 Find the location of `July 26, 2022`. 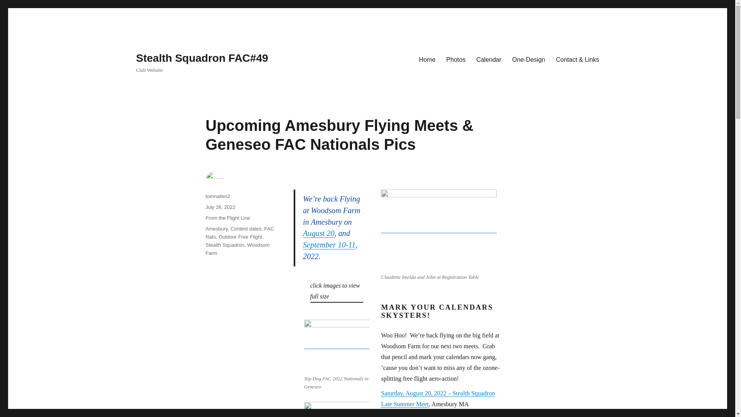

July 26, 2022 is located at coordinates (220, 207).